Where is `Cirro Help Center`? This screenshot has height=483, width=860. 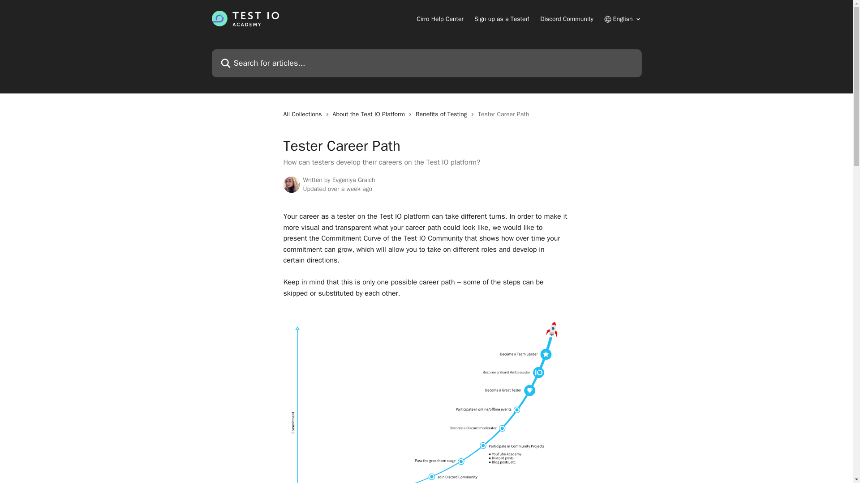
Cirro Help Center is located at coordinates (440, 19).